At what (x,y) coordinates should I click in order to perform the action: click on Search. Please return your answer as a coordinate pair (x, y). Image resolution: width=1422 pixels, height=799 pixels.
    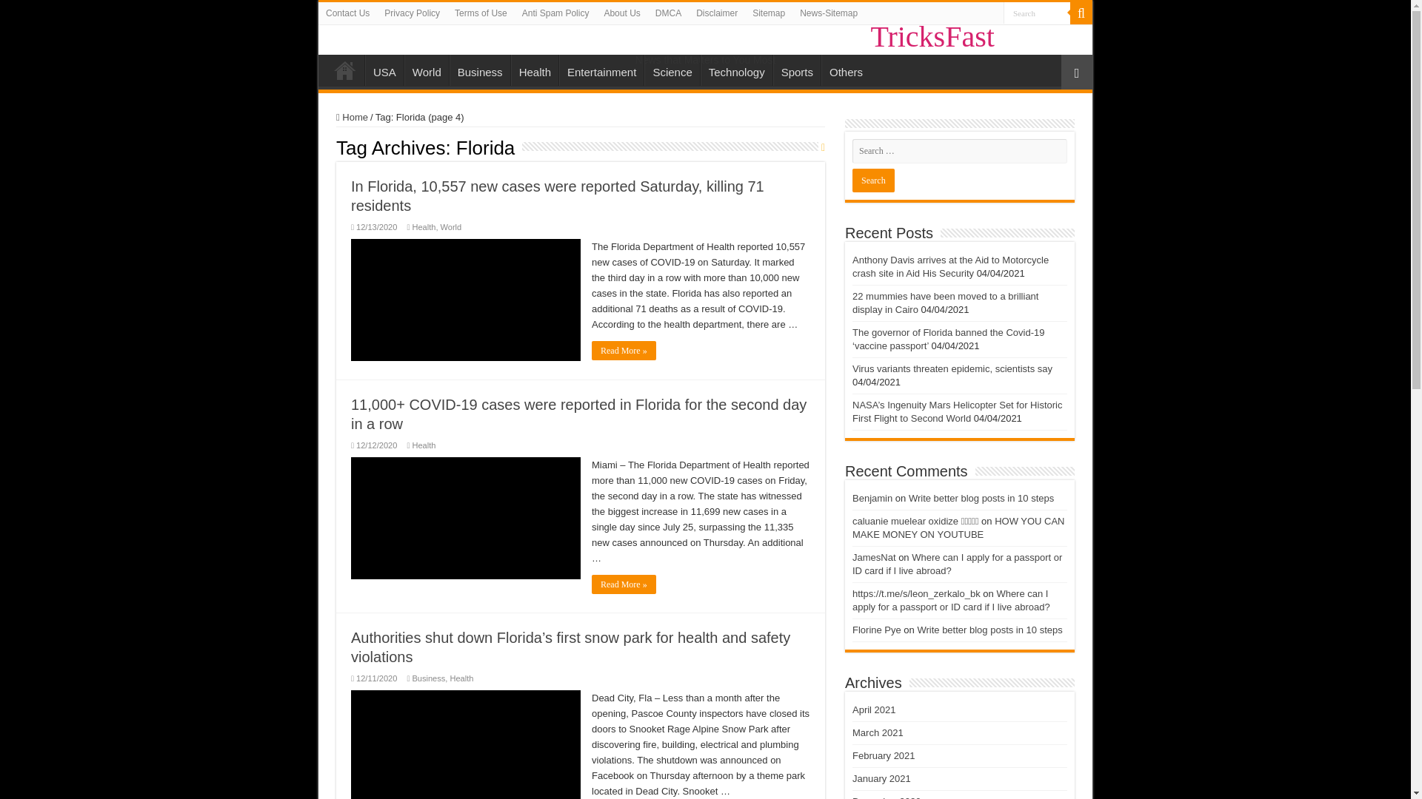
    Looking at the image, I should click on (1037, 13).